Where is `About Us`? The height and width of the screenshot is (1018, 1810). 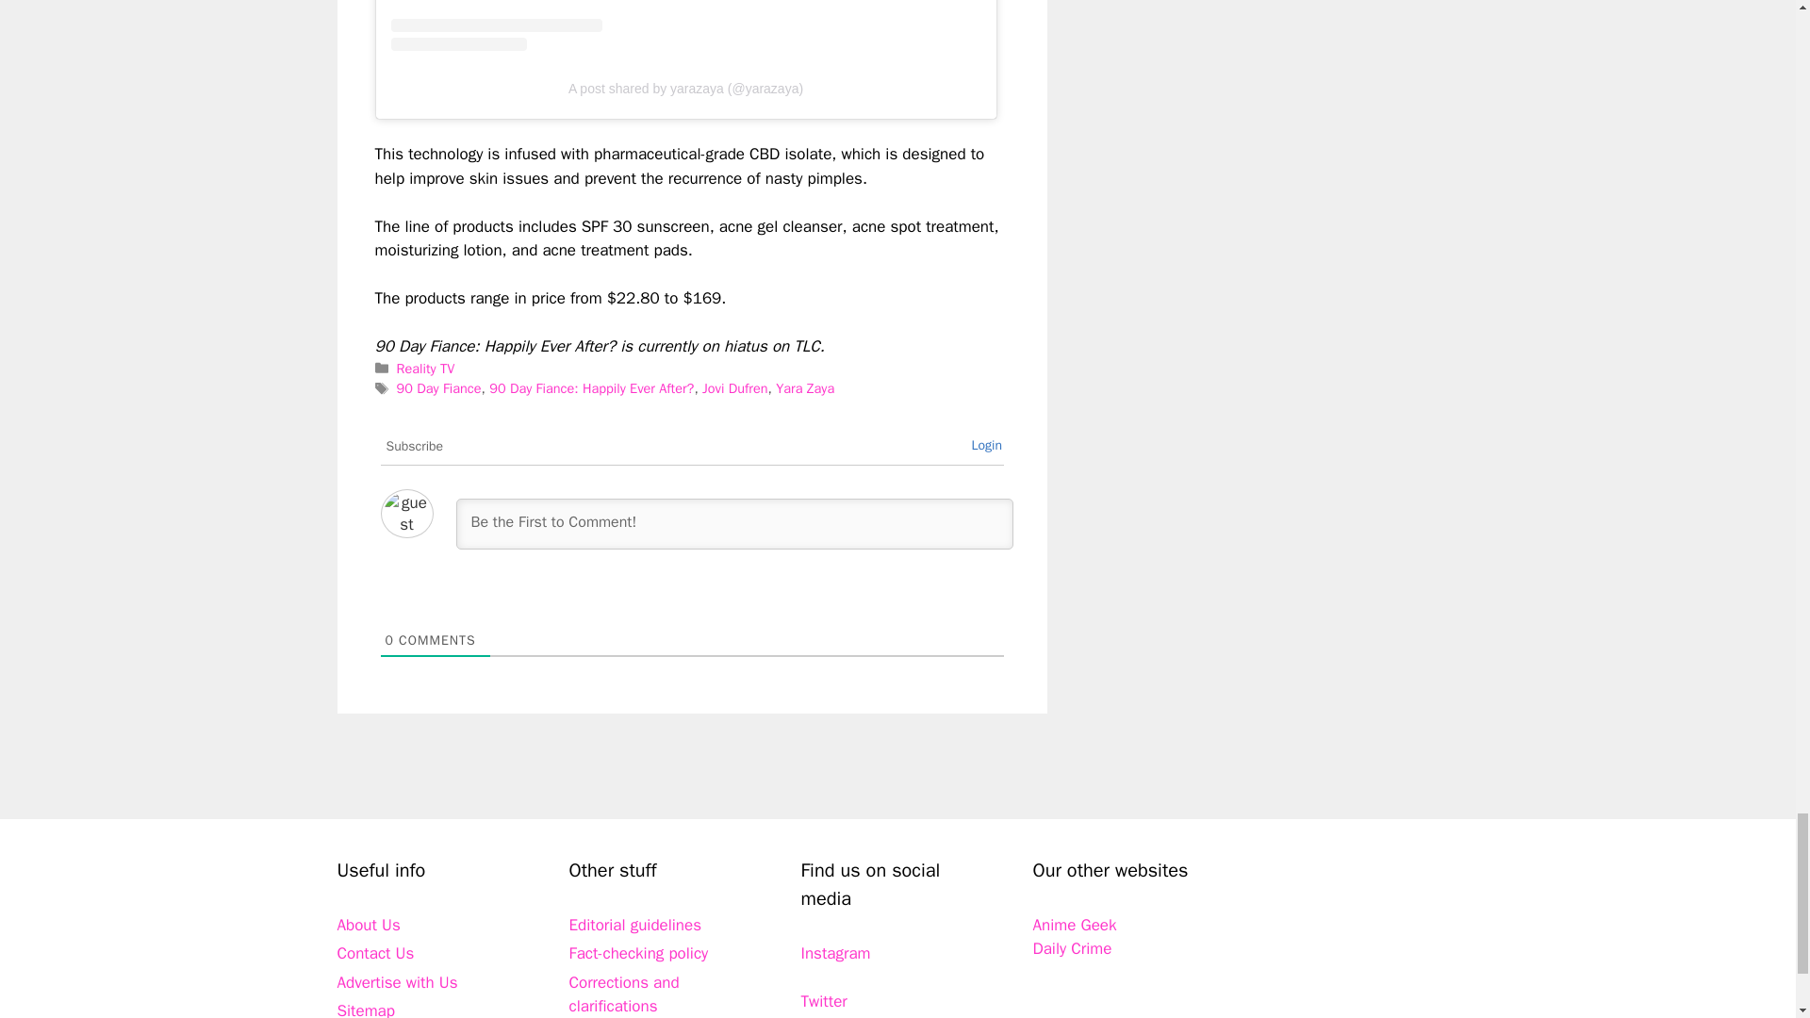 About Us is located at coordinates (368, 925).